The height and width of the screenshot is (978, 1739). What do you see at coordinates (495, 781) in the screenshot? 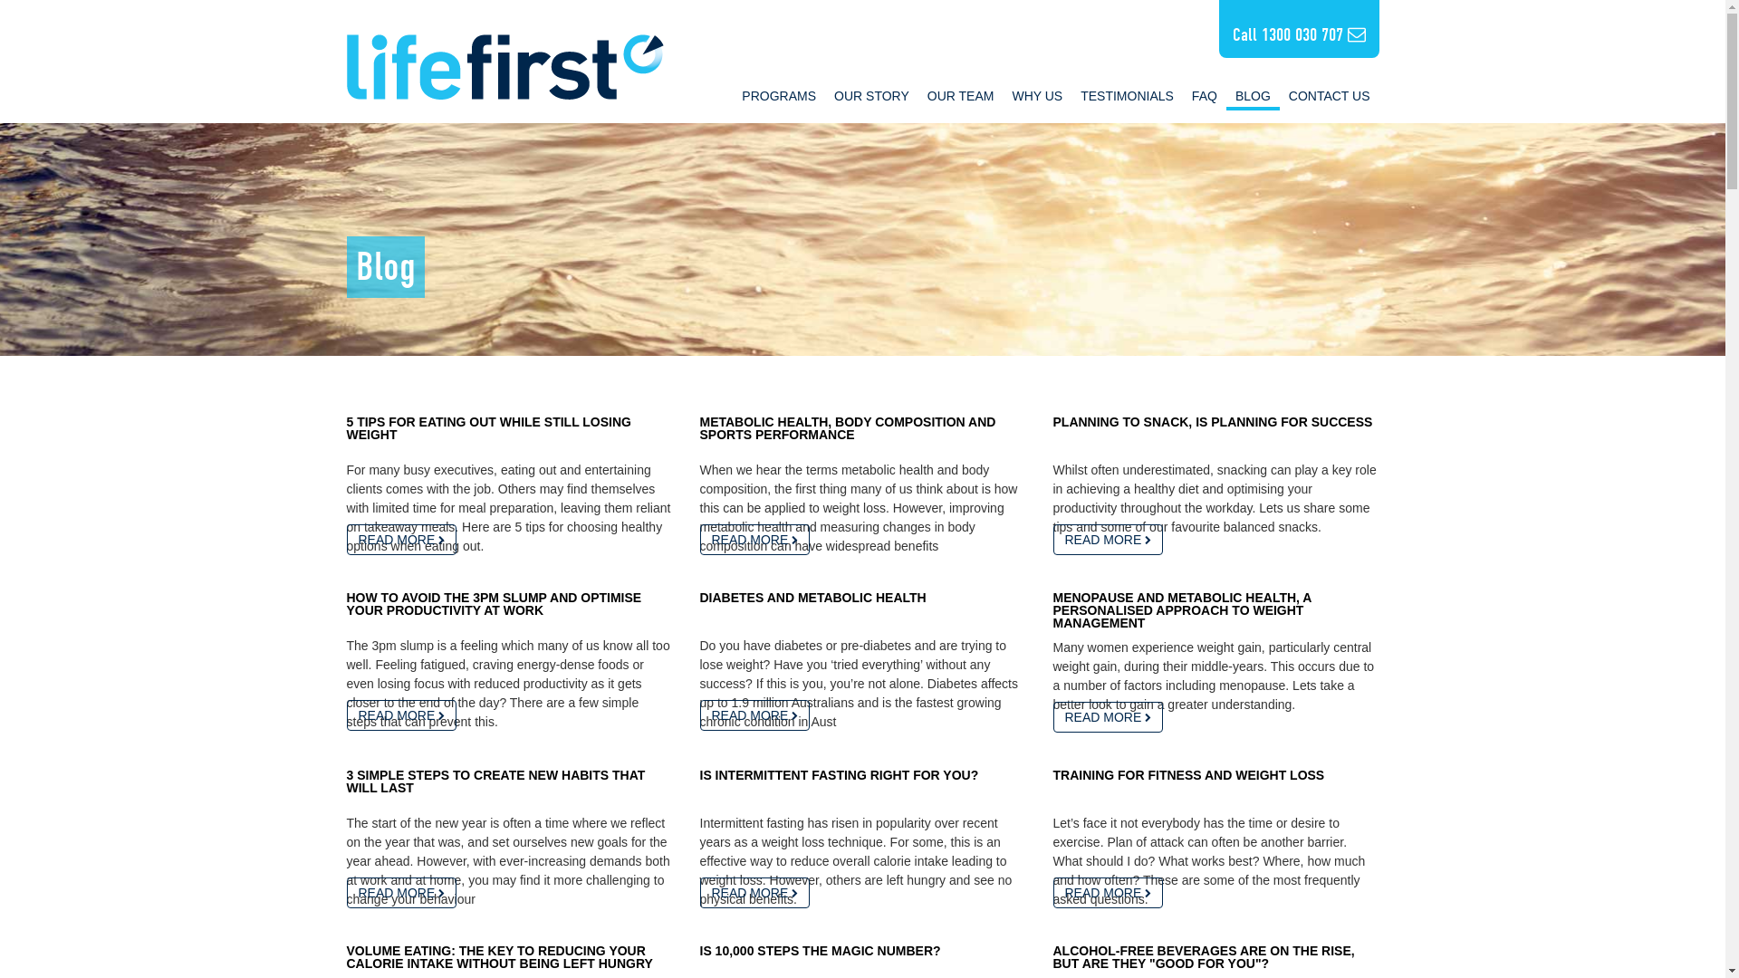
I see `3 SIMPLE STEPS TO CREATE NEW HABITS THAT WILL LAST` at bounding box center [495, 781].